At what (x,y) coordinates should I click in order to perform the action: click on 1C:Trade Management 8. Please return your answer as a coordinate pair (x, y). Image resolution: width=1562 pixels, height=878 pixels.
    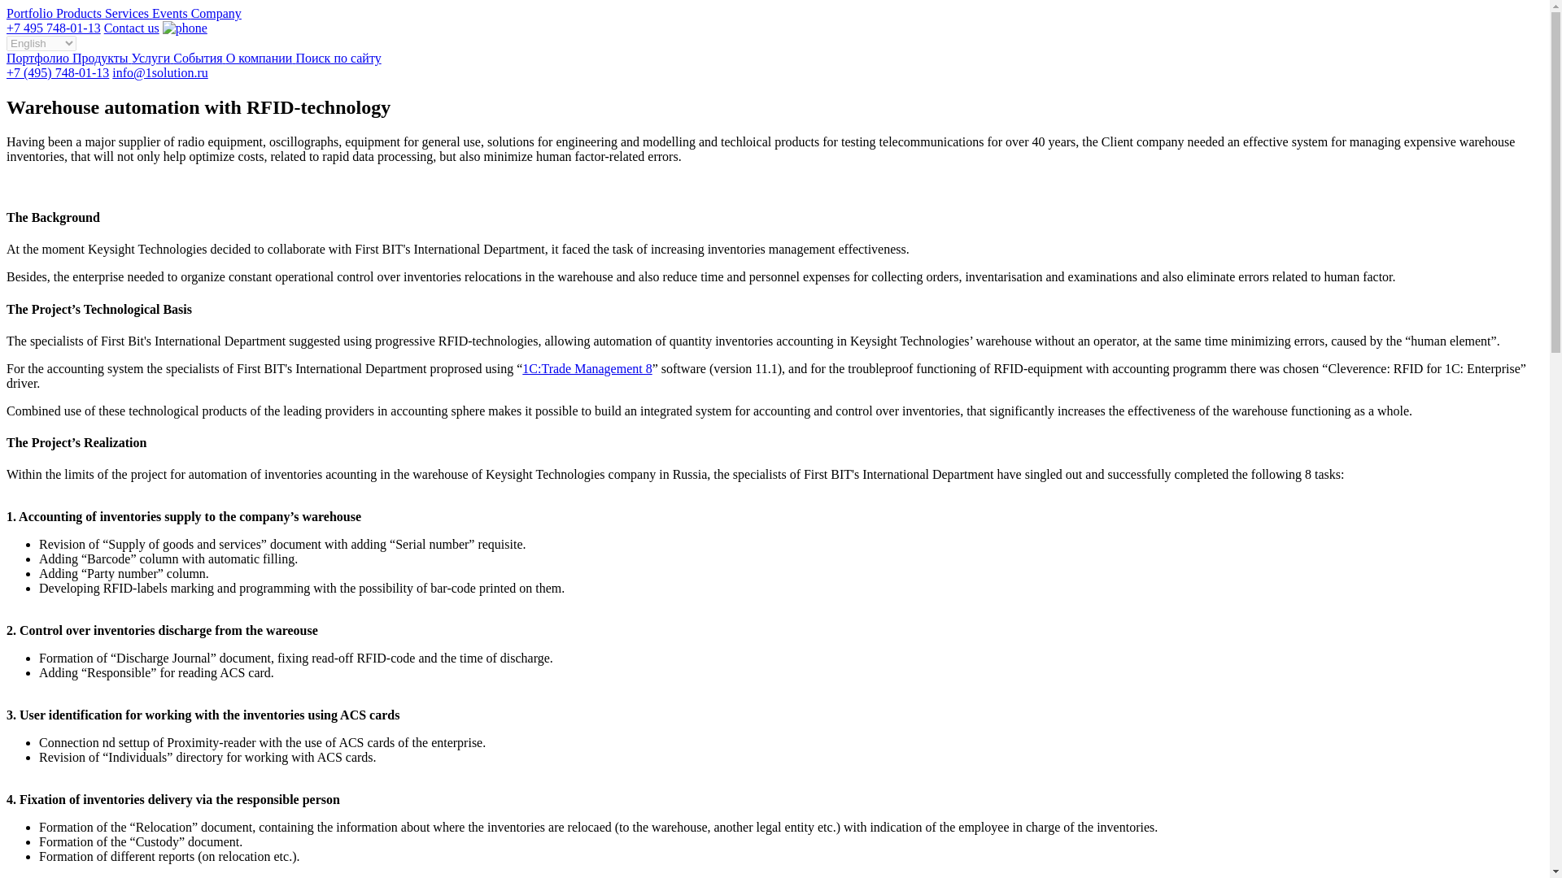
    Looking at the image, I should click on (586, 368).